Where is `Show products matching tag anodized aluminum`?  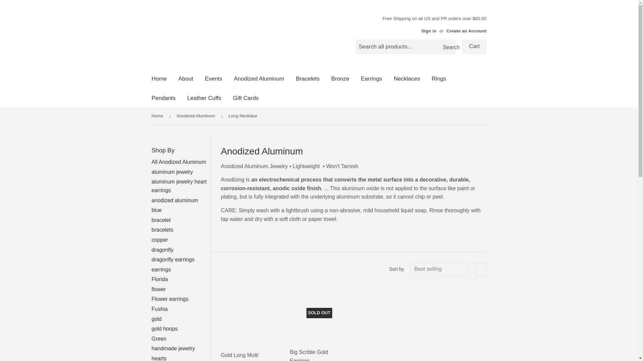
Show products matching tag anodized aluminum is located at coordinates (174, 200).